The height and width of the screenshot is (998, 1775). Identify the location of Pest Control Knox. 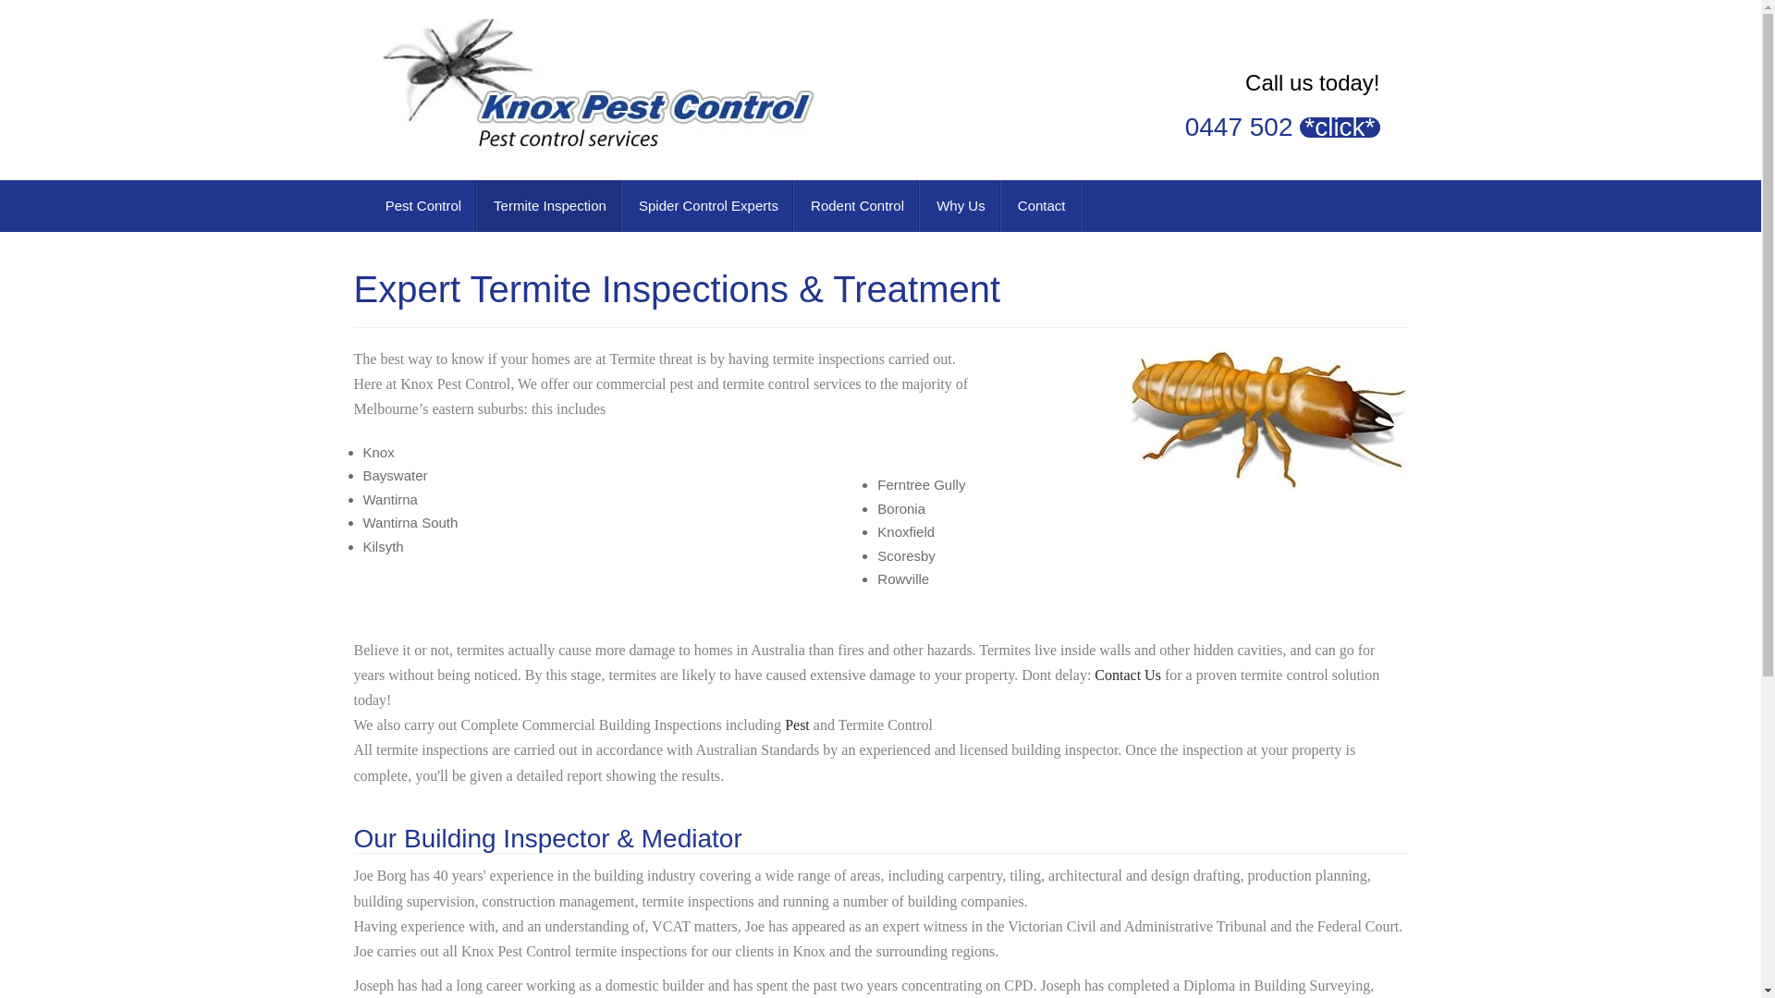
(597, 85).